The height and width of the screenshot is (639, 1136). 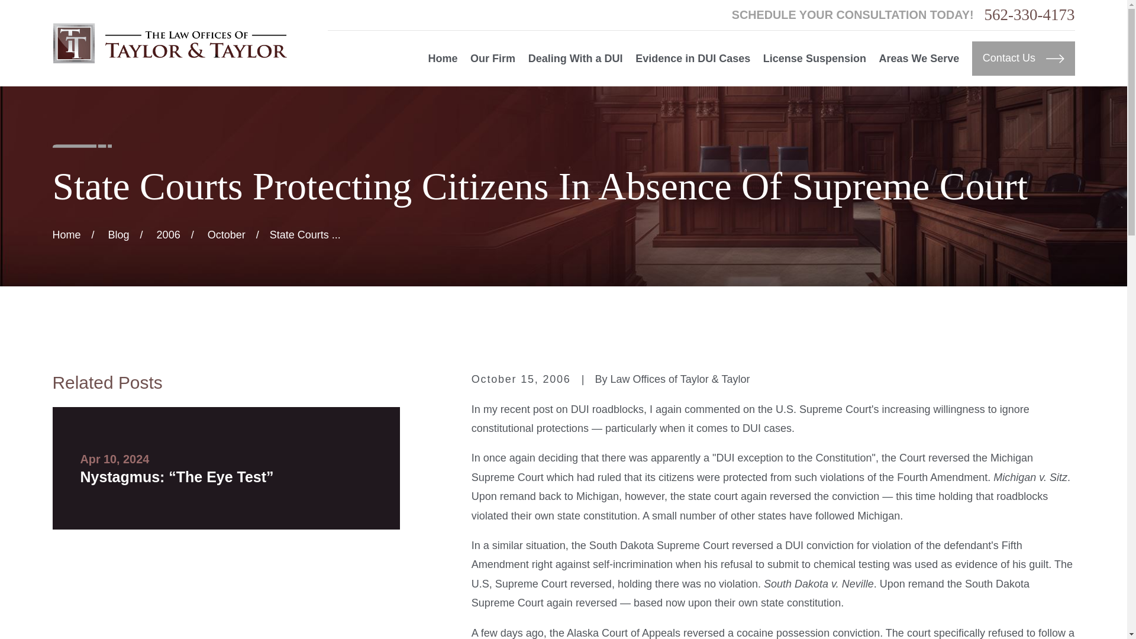 I want to click on Home, so click(x=169, y=43).